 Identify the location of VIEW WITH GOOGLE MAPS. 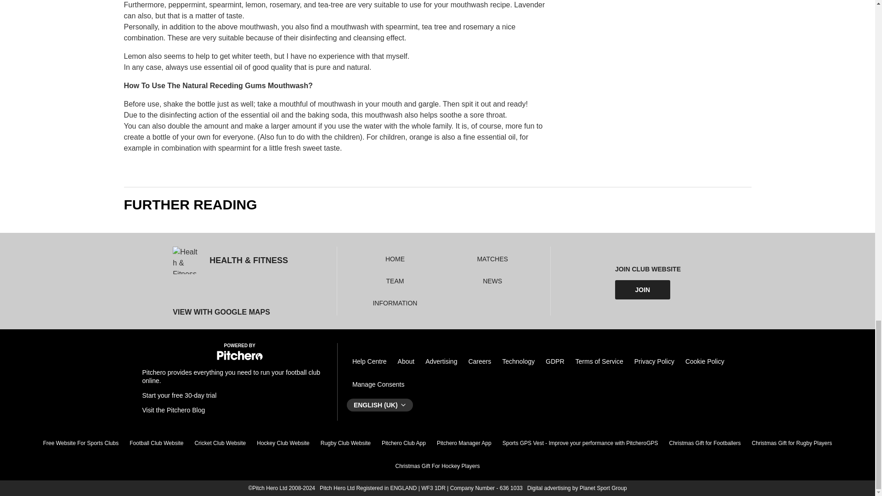
(231, 312).